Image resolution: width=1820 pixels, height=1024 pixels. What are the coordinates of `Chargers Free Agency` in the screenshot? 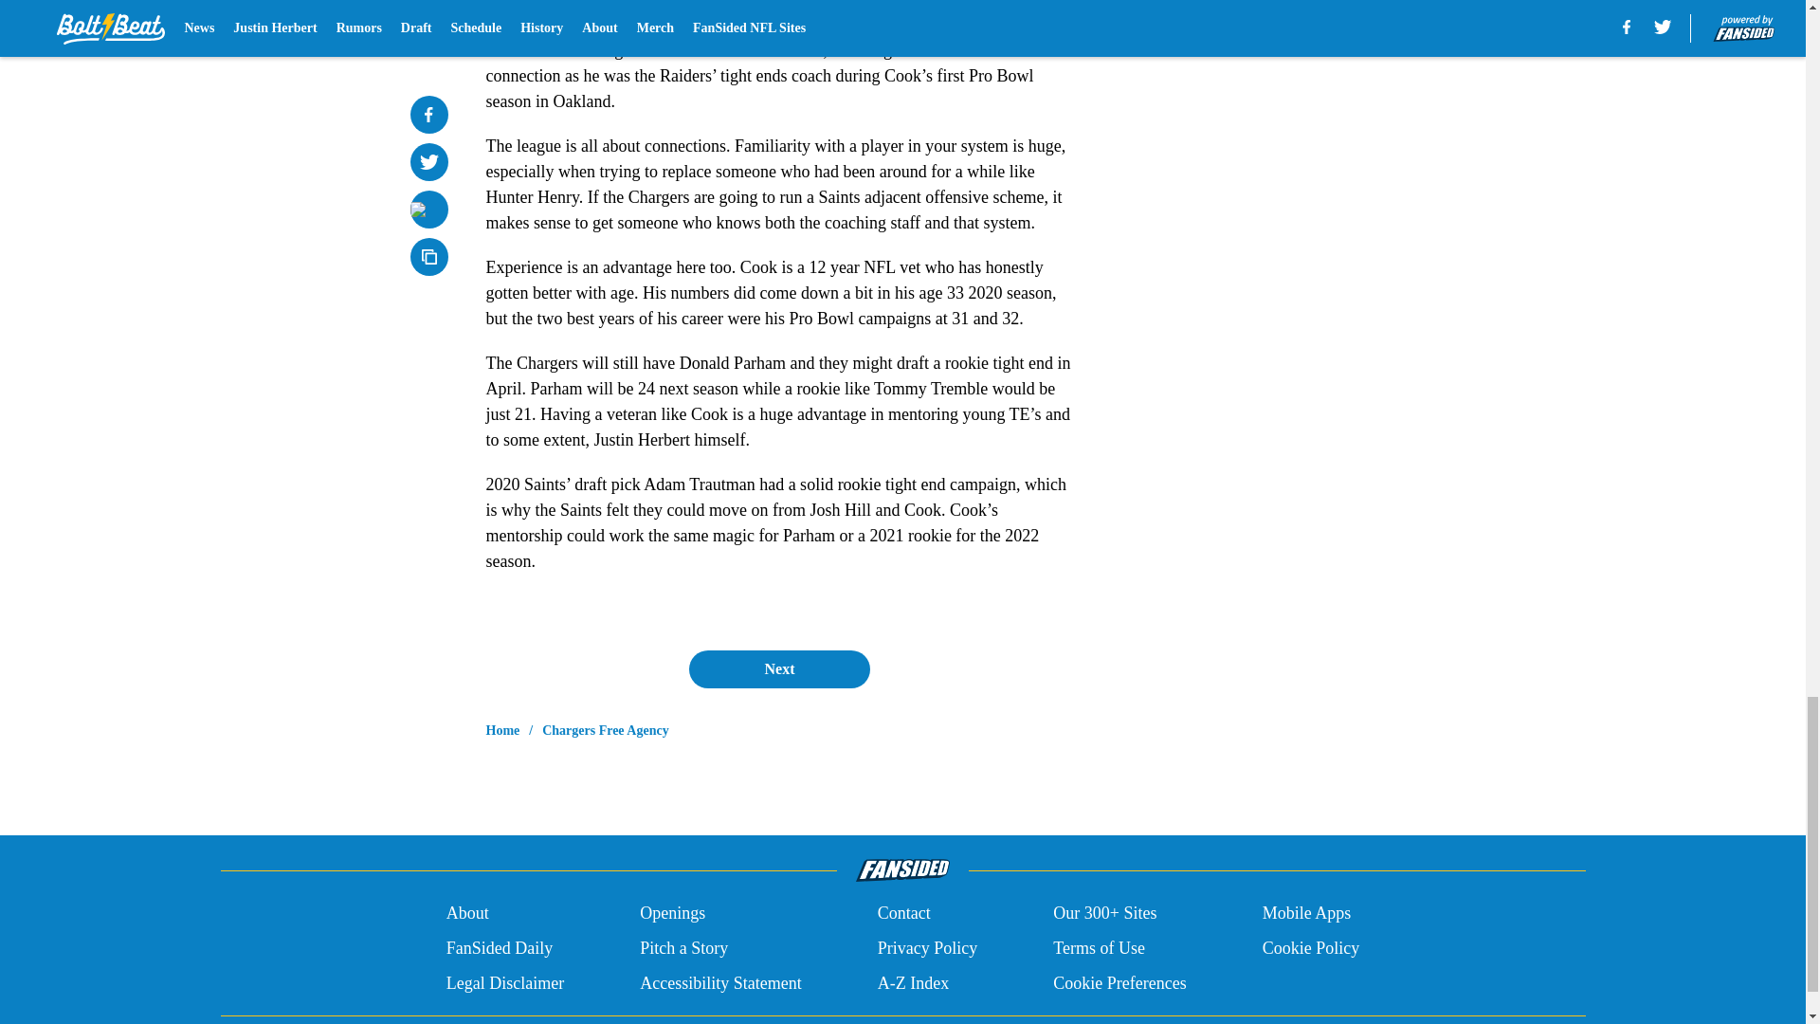 It's located at (605, 730).